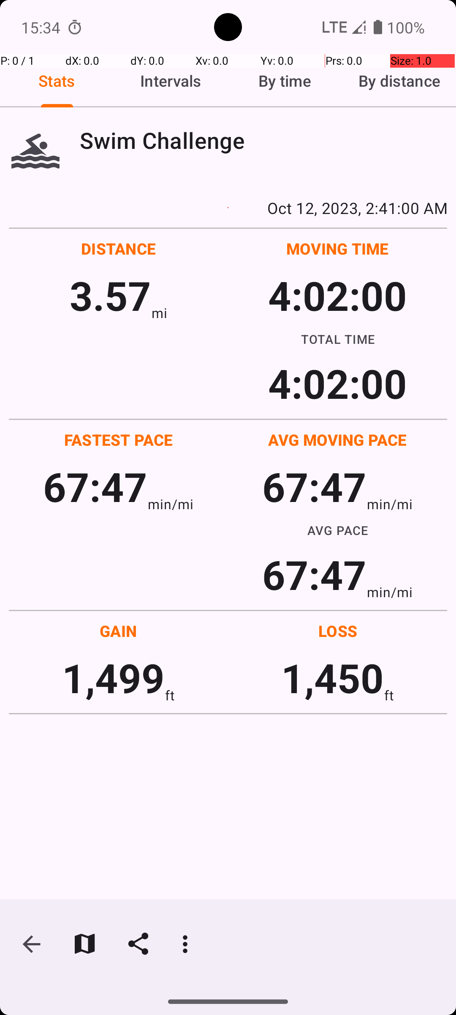 The image size is (456, 1015). Describe the element at coordinates (337, 295) in the screenshot. I see `4:02:00` at that location.